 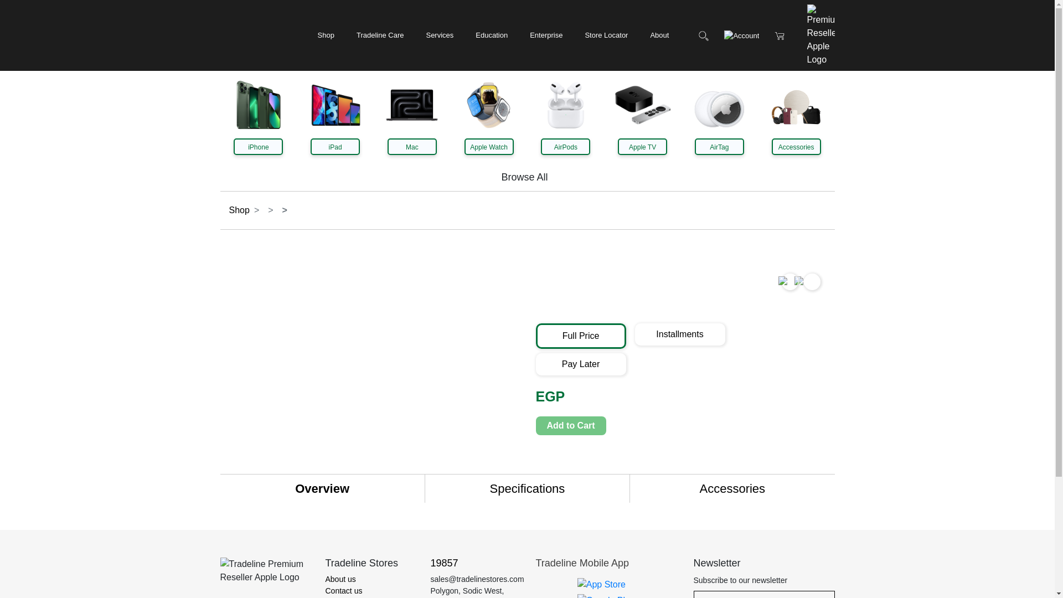 I want to click on Mac, so click(x=412, y=146).